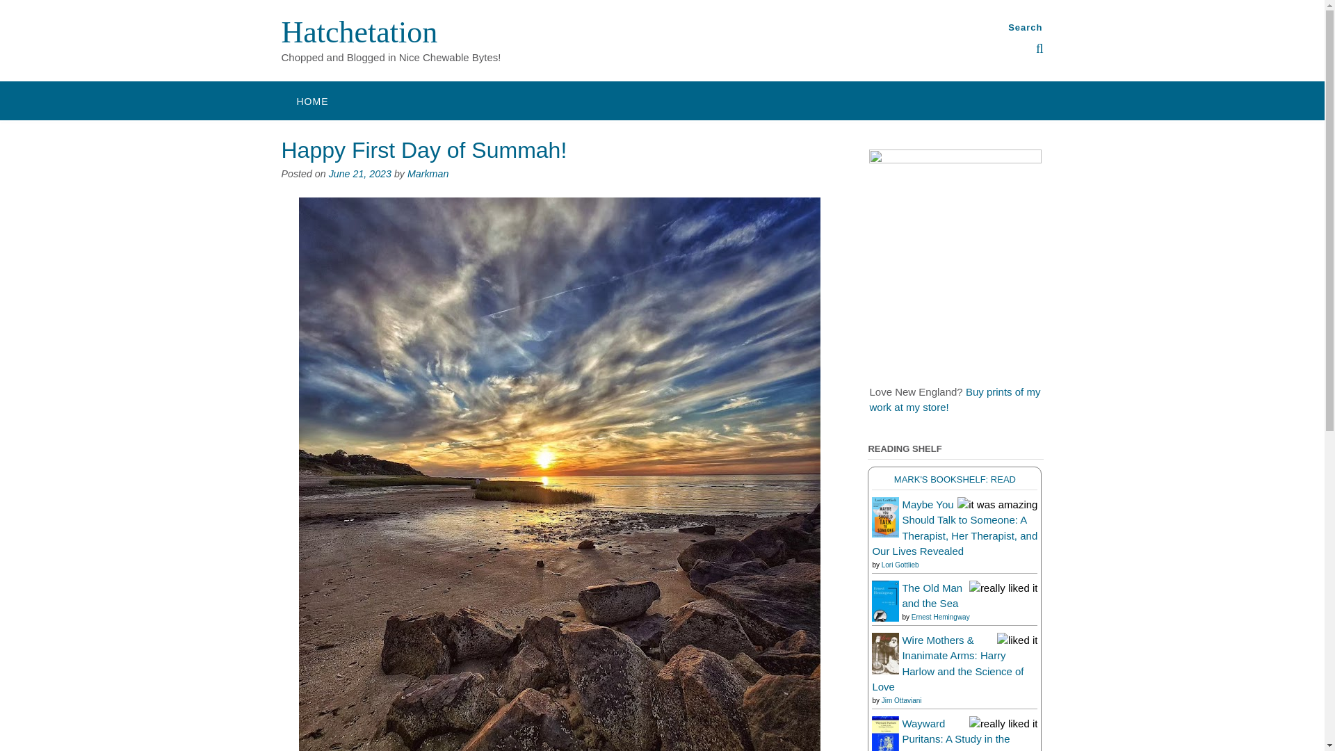 Image resolution: width=1335 pixels, height=751 pixels. I want to click on HOME, so click(311, 100).